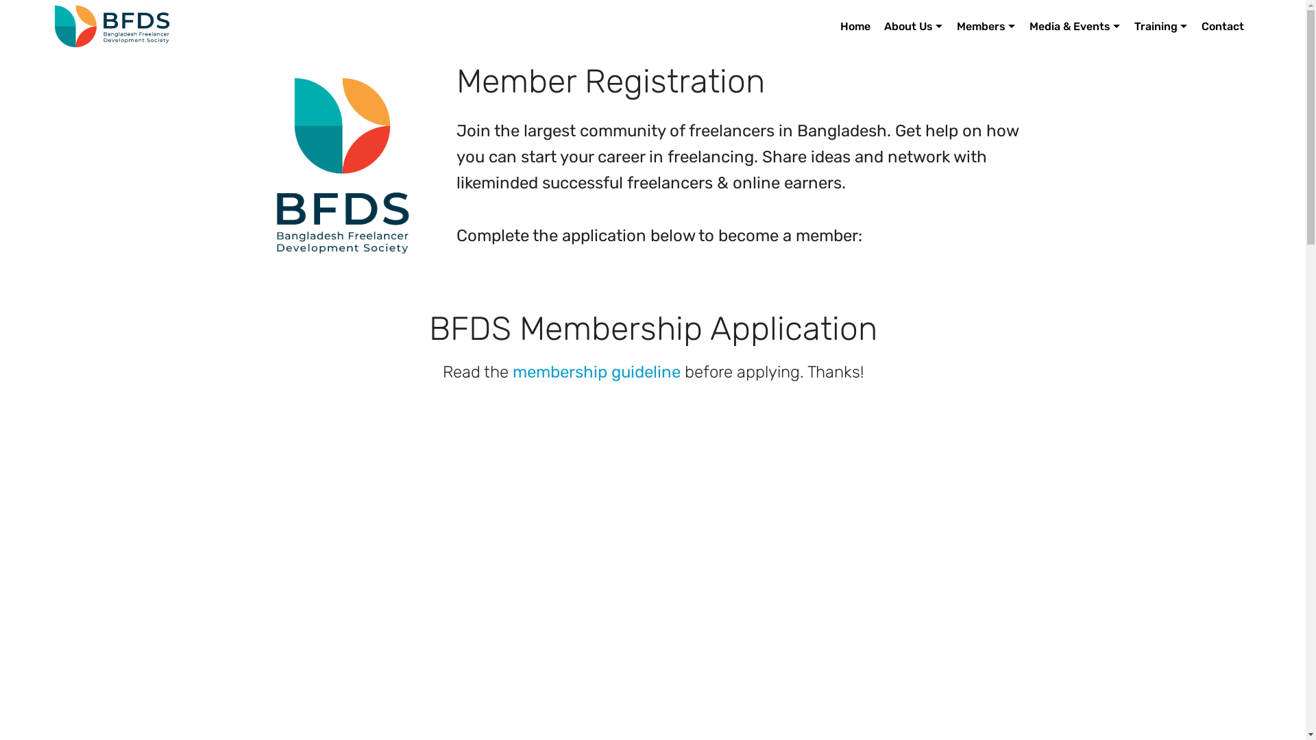  I want to click on Home, so click(855, 26).